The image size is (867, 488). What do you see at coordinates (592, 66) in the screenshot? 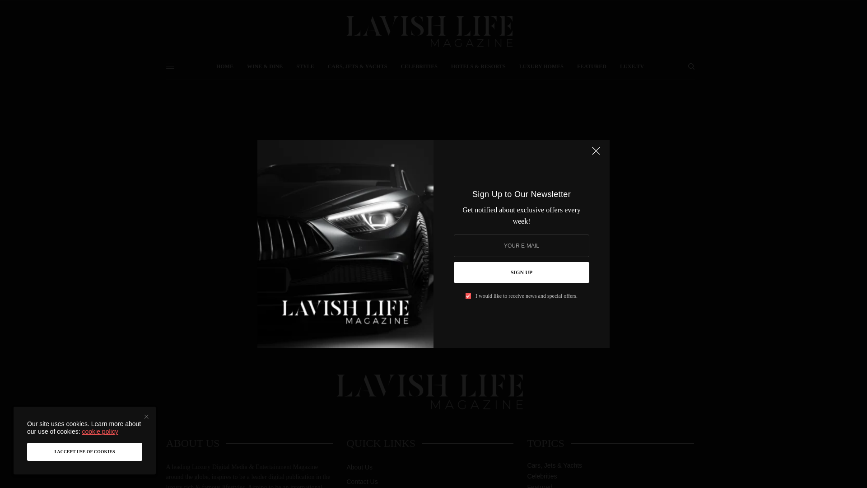
I see `FEATURED` at bounding box center [592, 66].